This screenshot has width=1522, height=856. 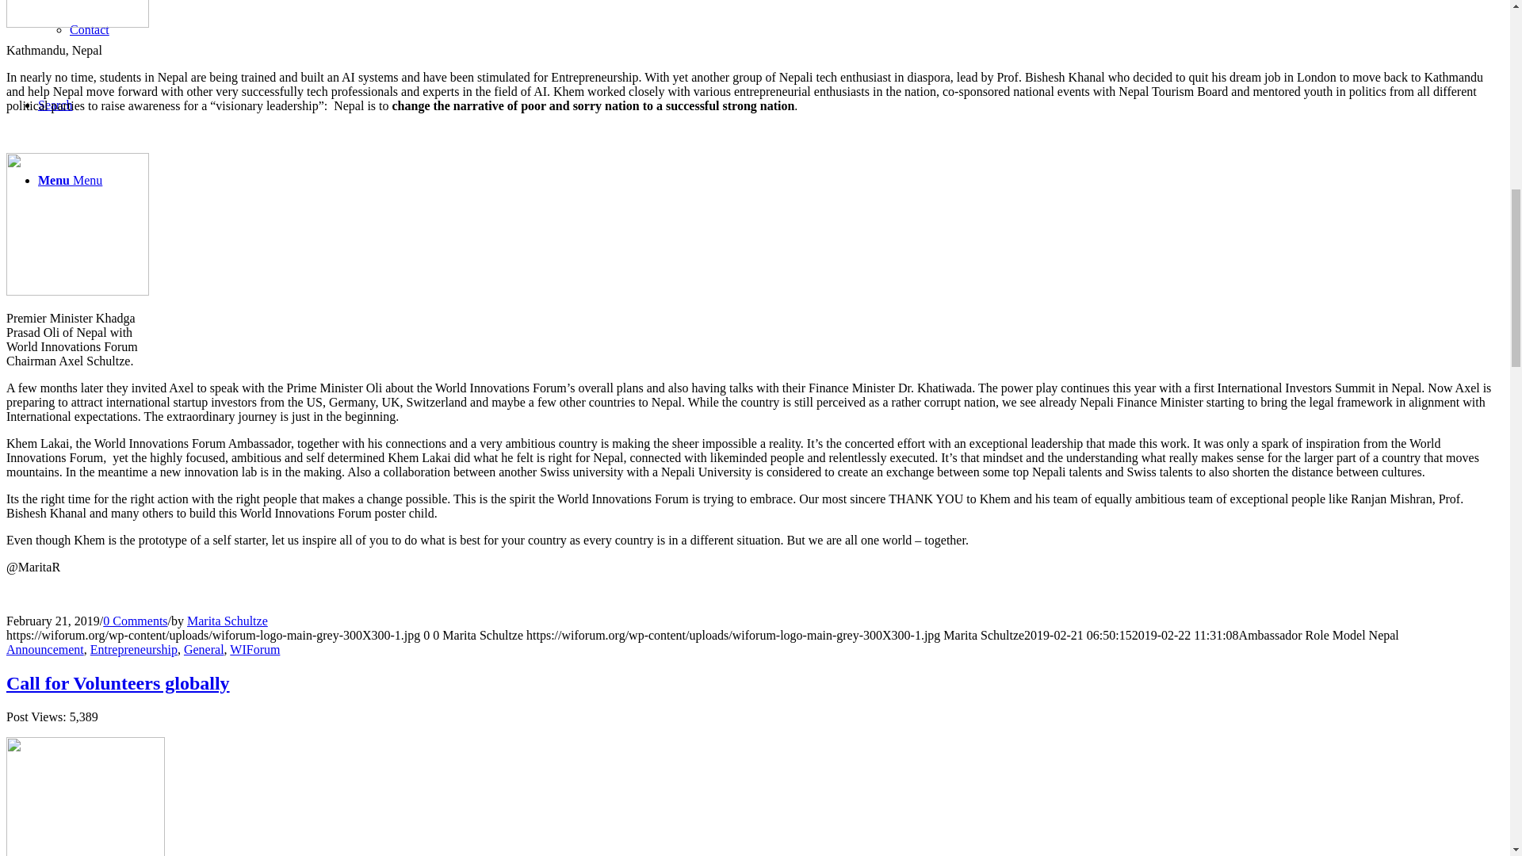 What do you see at coordinates (117, 682) in the screenshot?
I see `Call for Volunteers globally` at bounding box center [117, 682].